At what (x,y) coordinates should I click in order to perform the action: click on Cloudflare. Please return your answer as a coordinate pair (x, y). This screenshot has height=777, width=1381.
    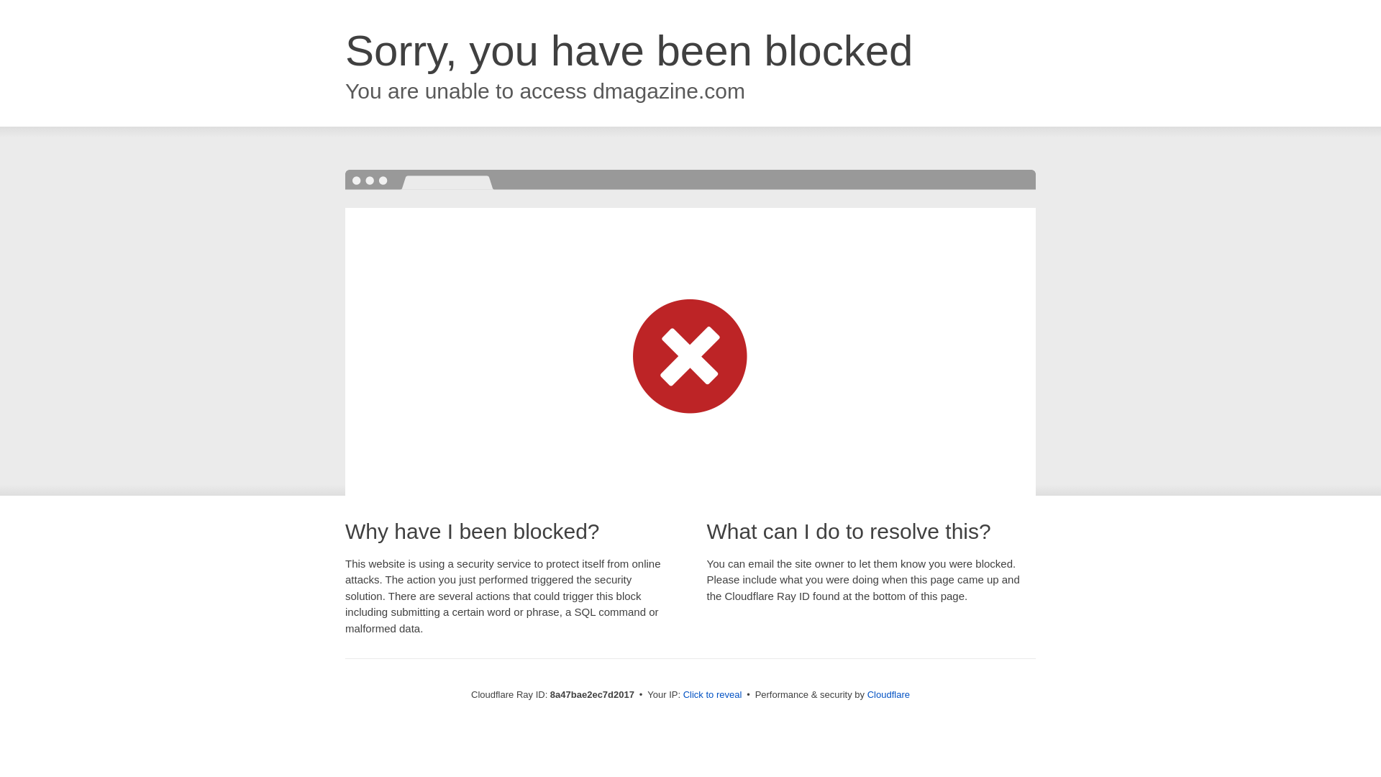
    Looking at the image, I should click on (888, 694).